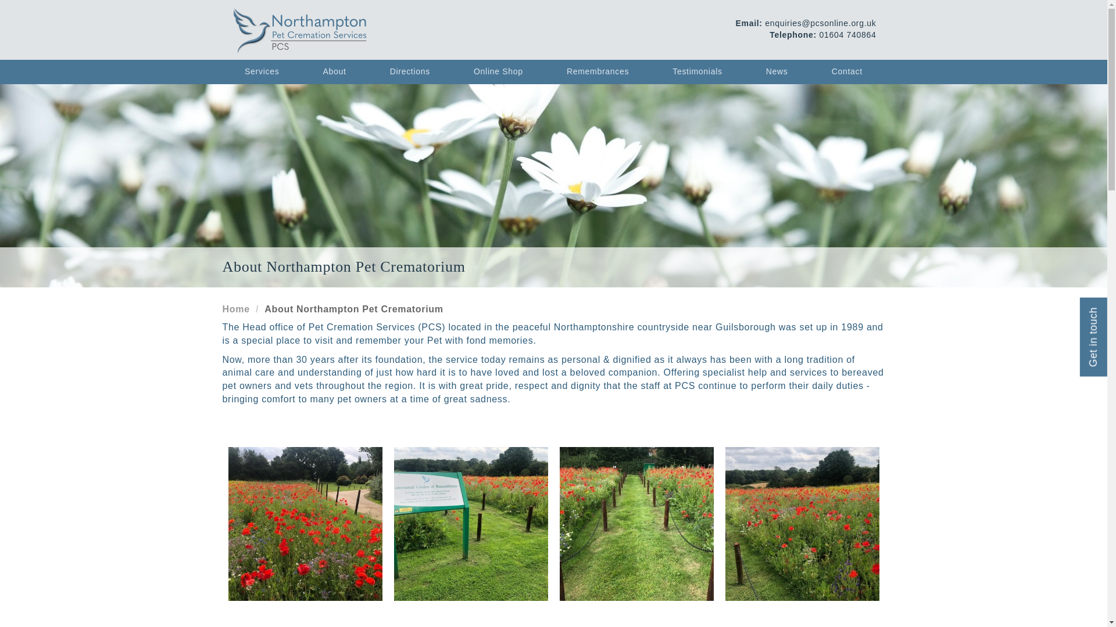  I want to click on Services, so click(262, 71).